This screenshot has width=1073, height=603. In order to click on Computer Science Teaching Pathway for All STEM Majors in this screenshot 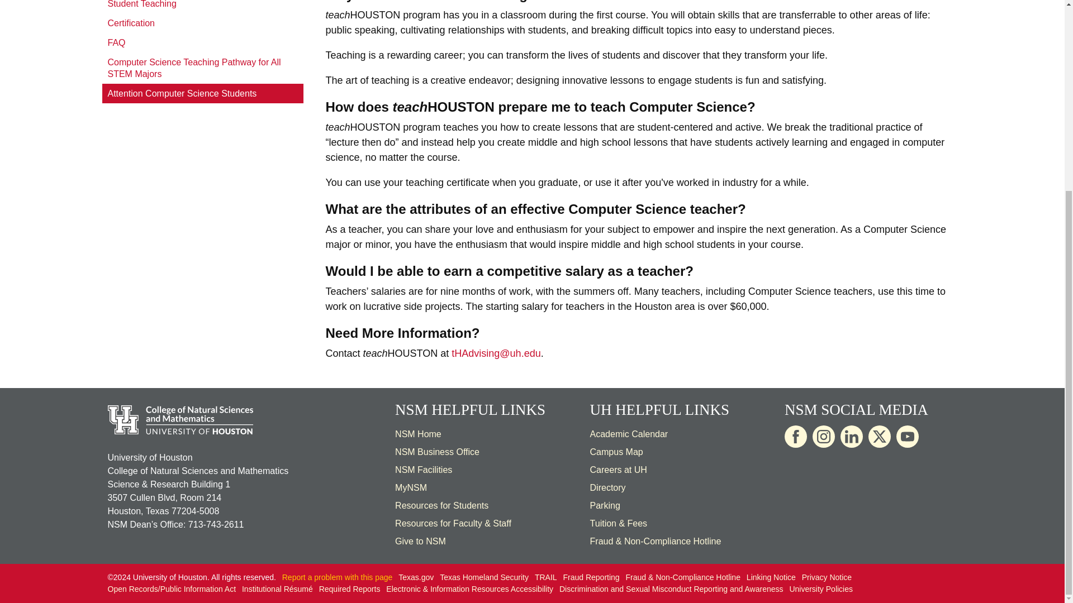, I will do `click(202, 68)`.